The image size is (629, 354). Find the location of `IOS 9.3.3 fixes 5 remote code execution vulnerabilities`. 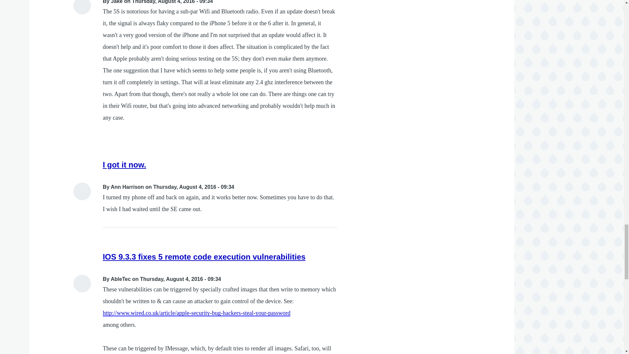

IOS 9.3.3 fixes 5 remote code execution vulnerabilities is located at coordinates (204, 257).